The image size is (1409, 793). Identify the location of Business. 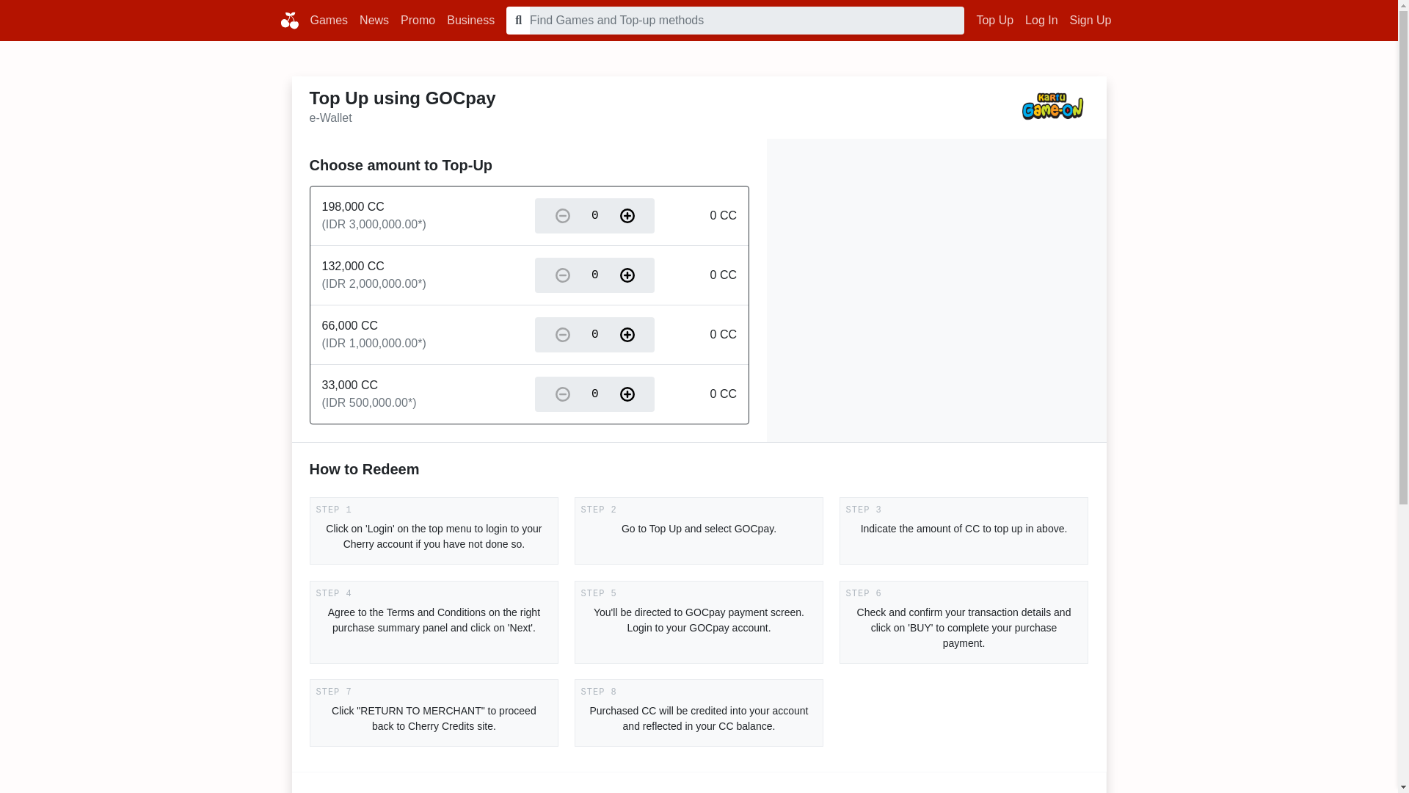
(470, 20).